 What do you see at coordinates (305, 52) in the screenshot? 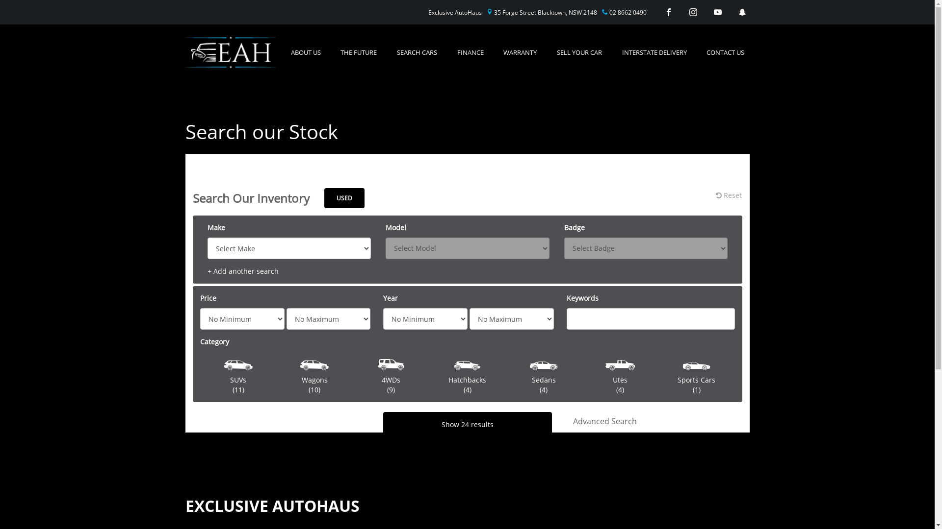
I see `ABOUT US` at bounding box center [305, 52].